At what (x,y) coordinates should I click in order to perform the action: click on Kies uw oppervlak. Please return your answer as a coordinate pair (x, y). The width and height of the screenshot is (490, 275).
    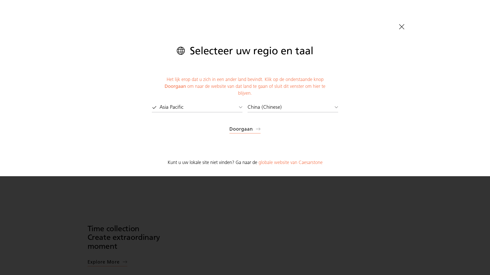
    Looking at the image, I should click on (32, 23).